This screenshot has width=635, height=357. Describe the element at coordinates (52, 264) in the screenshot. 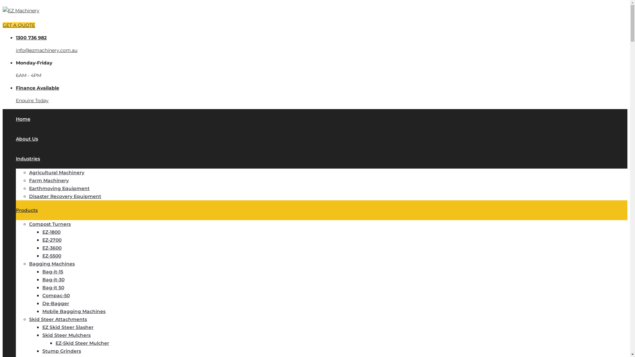

I see `Bagging Machines` at that location.